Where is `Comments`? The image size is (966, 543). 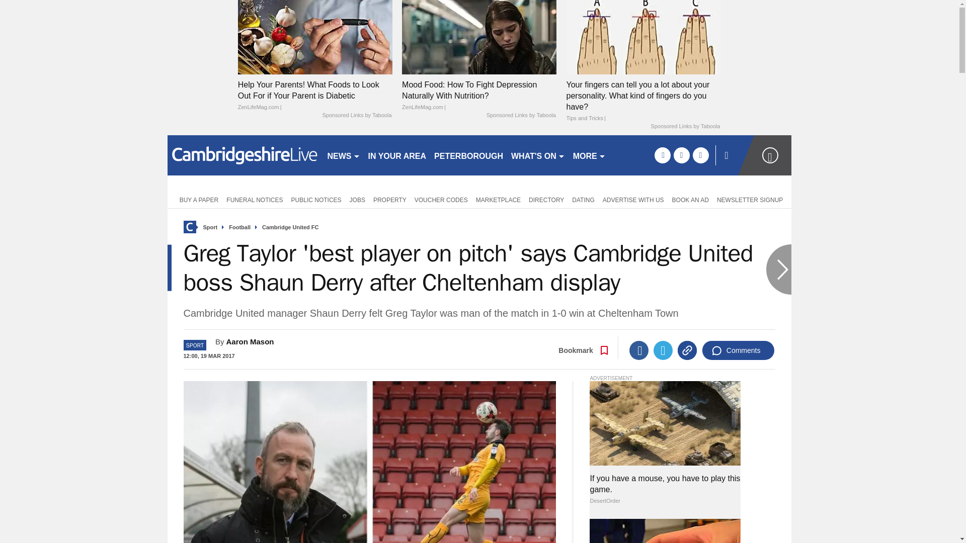 Comments is located at coordinates (738, 350).